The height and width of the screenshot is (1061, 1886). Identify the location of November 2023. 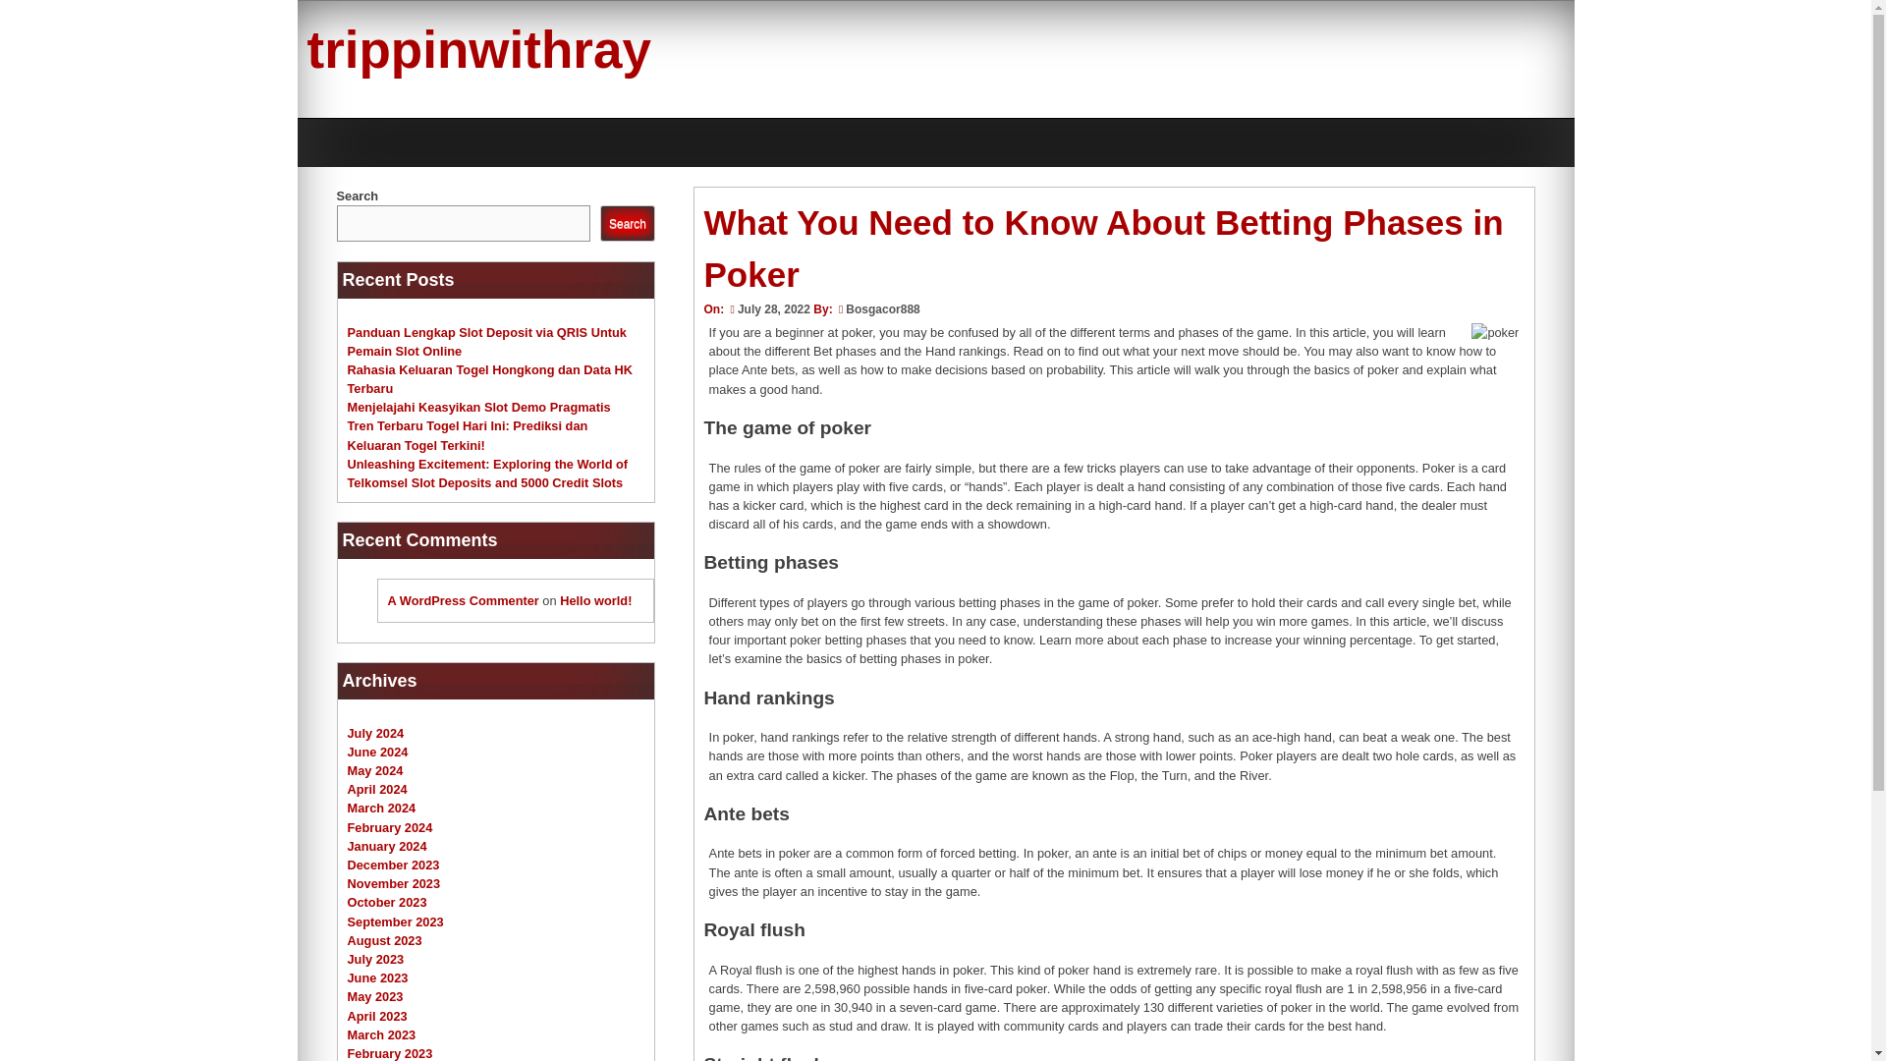
(394, 884).